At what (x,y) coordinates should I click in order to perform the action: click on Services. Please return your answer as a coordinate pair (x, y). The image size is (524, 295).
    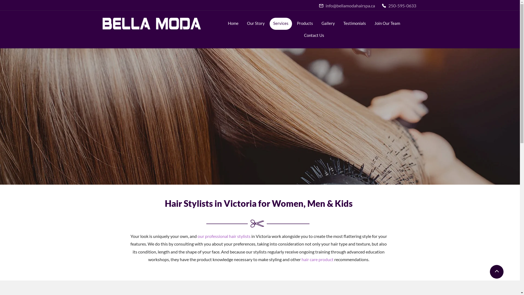
    Looking at the image, I should click on (281, 24).